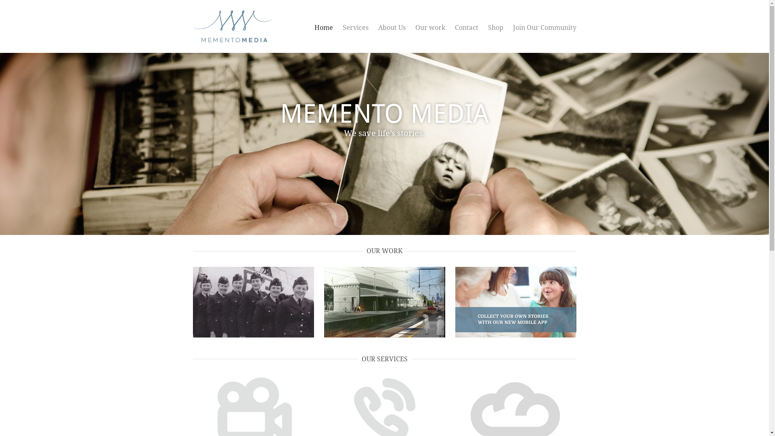 The height and width of the screenshot is (436, 775). Describe the element at coordinates (544, 27) in the screenshot. I see `Join Our Community` at that location.